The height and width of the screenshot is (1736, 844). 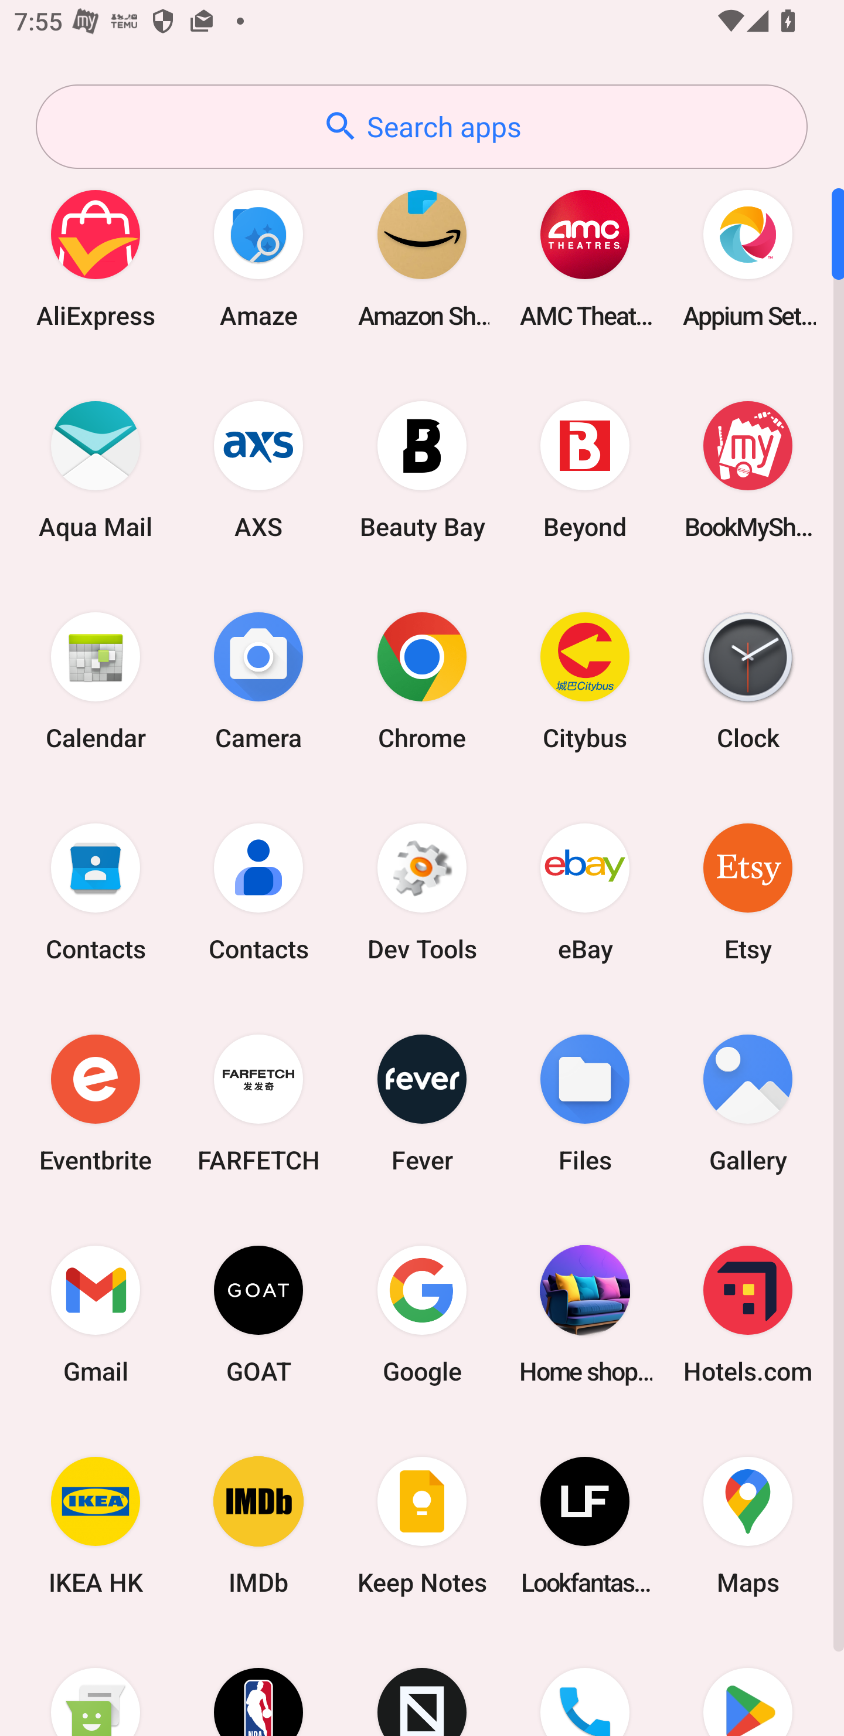 What do you see at coordinates (585, 680) in the screenshot?
I see `Citybus` at bounding box center [585, 680].